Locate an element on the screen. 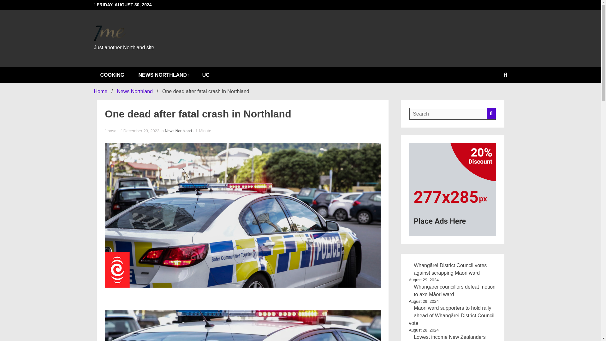  News Northland is located at coordinates (178, 131).